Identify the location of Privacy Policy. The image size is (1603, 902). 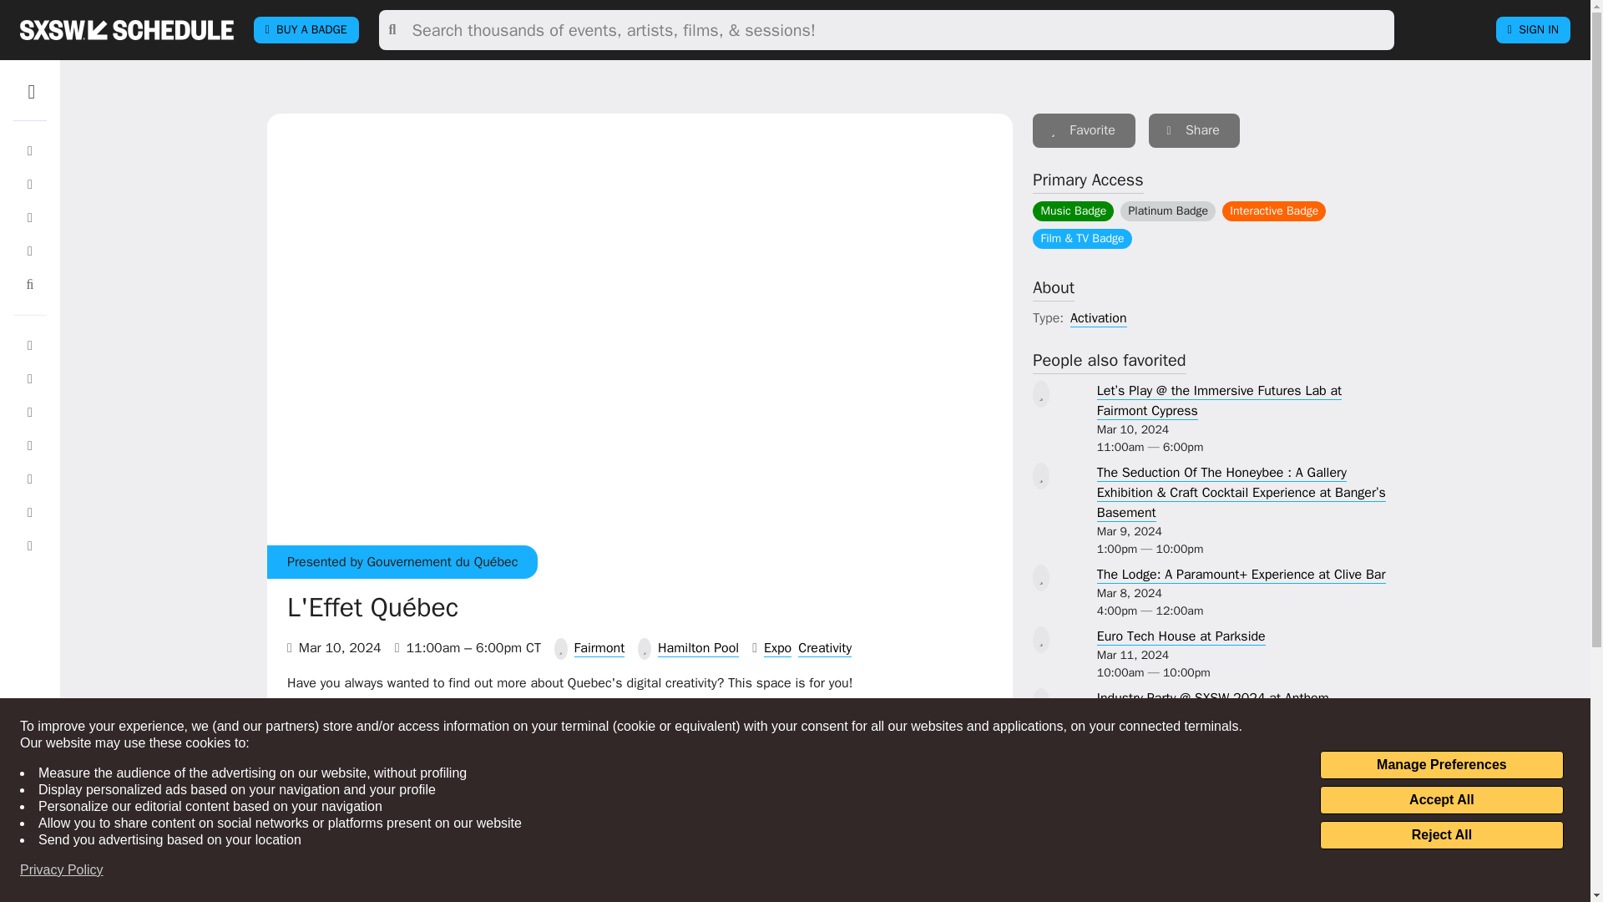
(62, 870).